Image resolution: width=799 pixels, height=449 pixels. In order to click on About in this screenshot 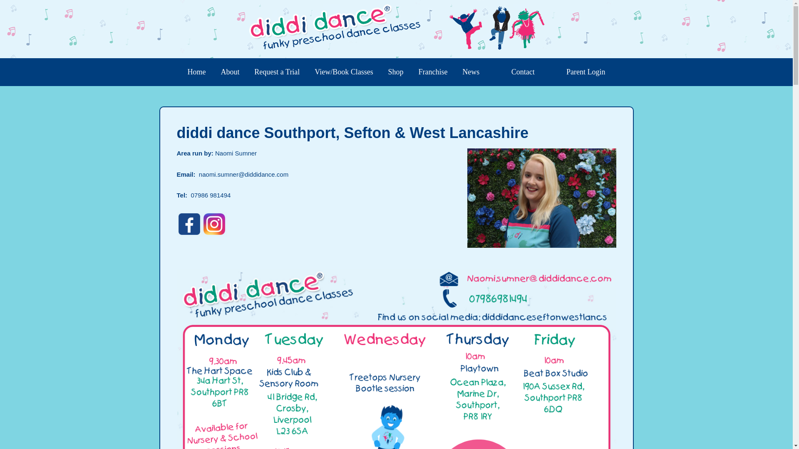, I will do `click(230, 72)`.